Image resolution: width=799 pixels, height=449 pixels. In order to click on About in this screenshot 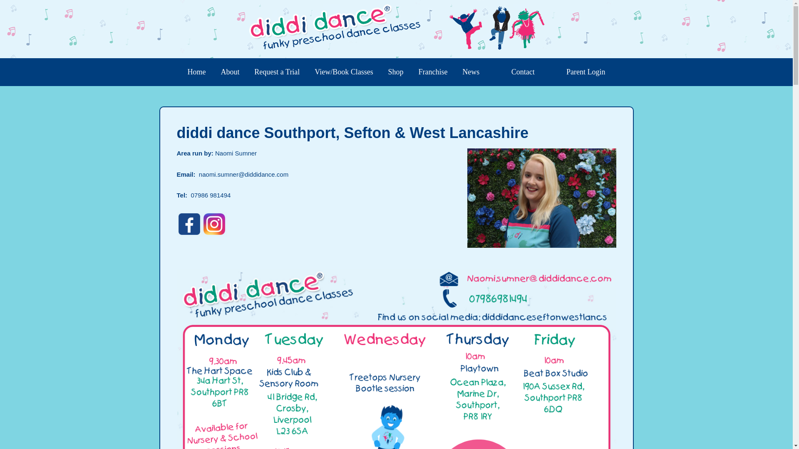, I will do `click(230, 72)`.